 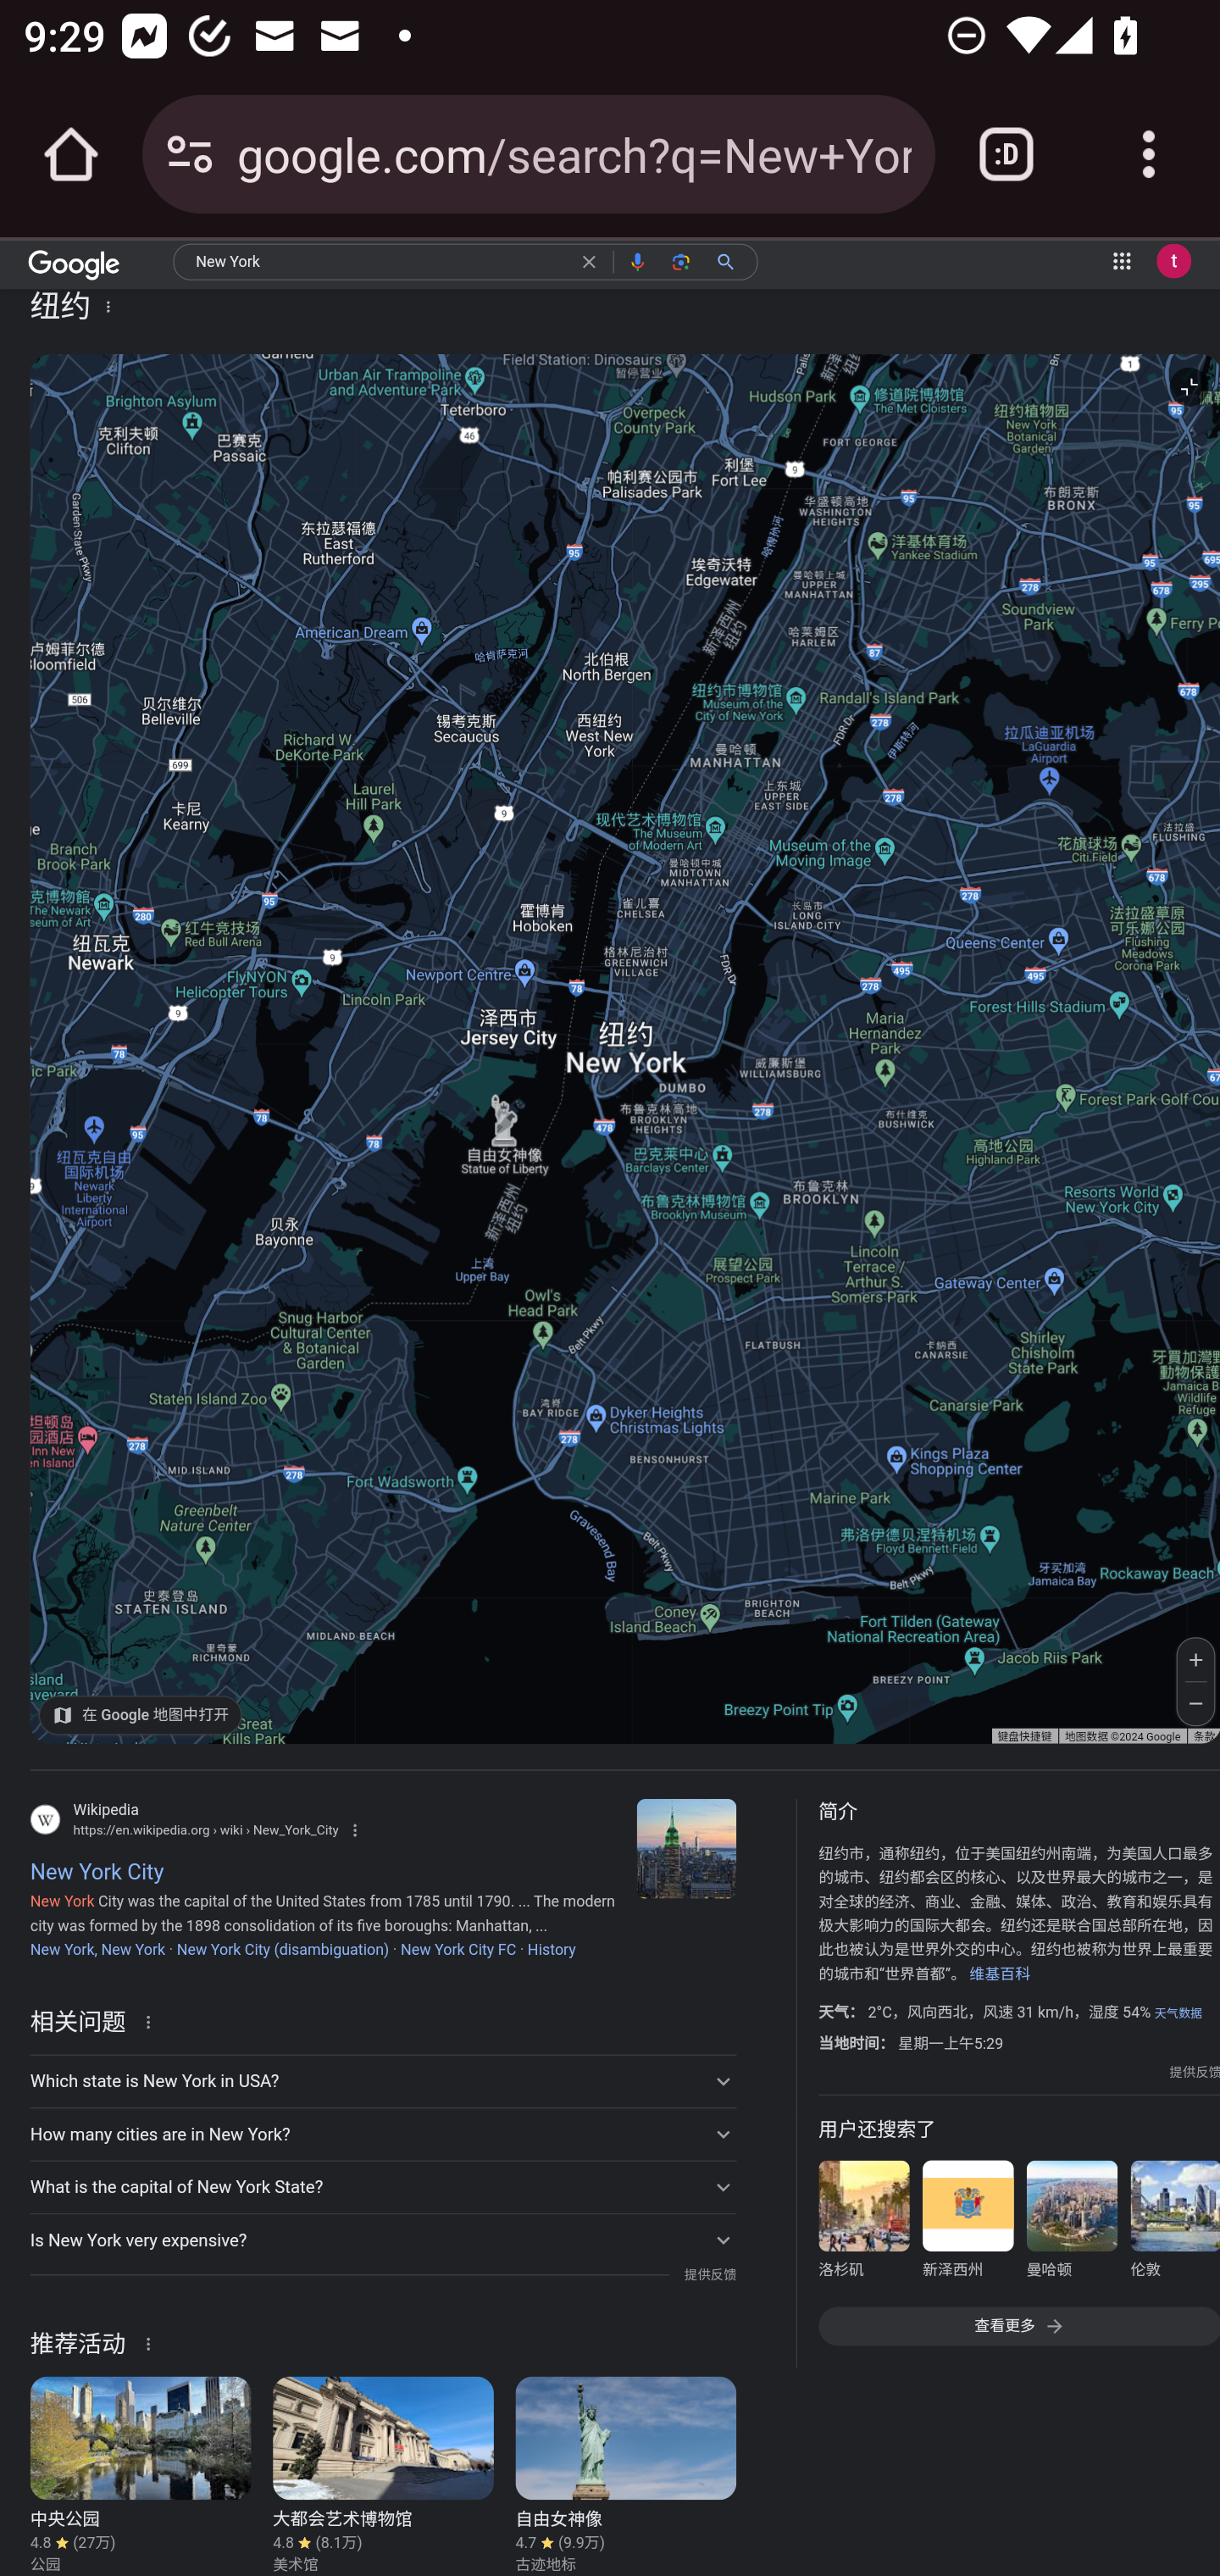 What do you see at coordinates (382, 2188) in the screenshot?
I see `What is the capital of New York State?` at bounding box center [382, 2188].